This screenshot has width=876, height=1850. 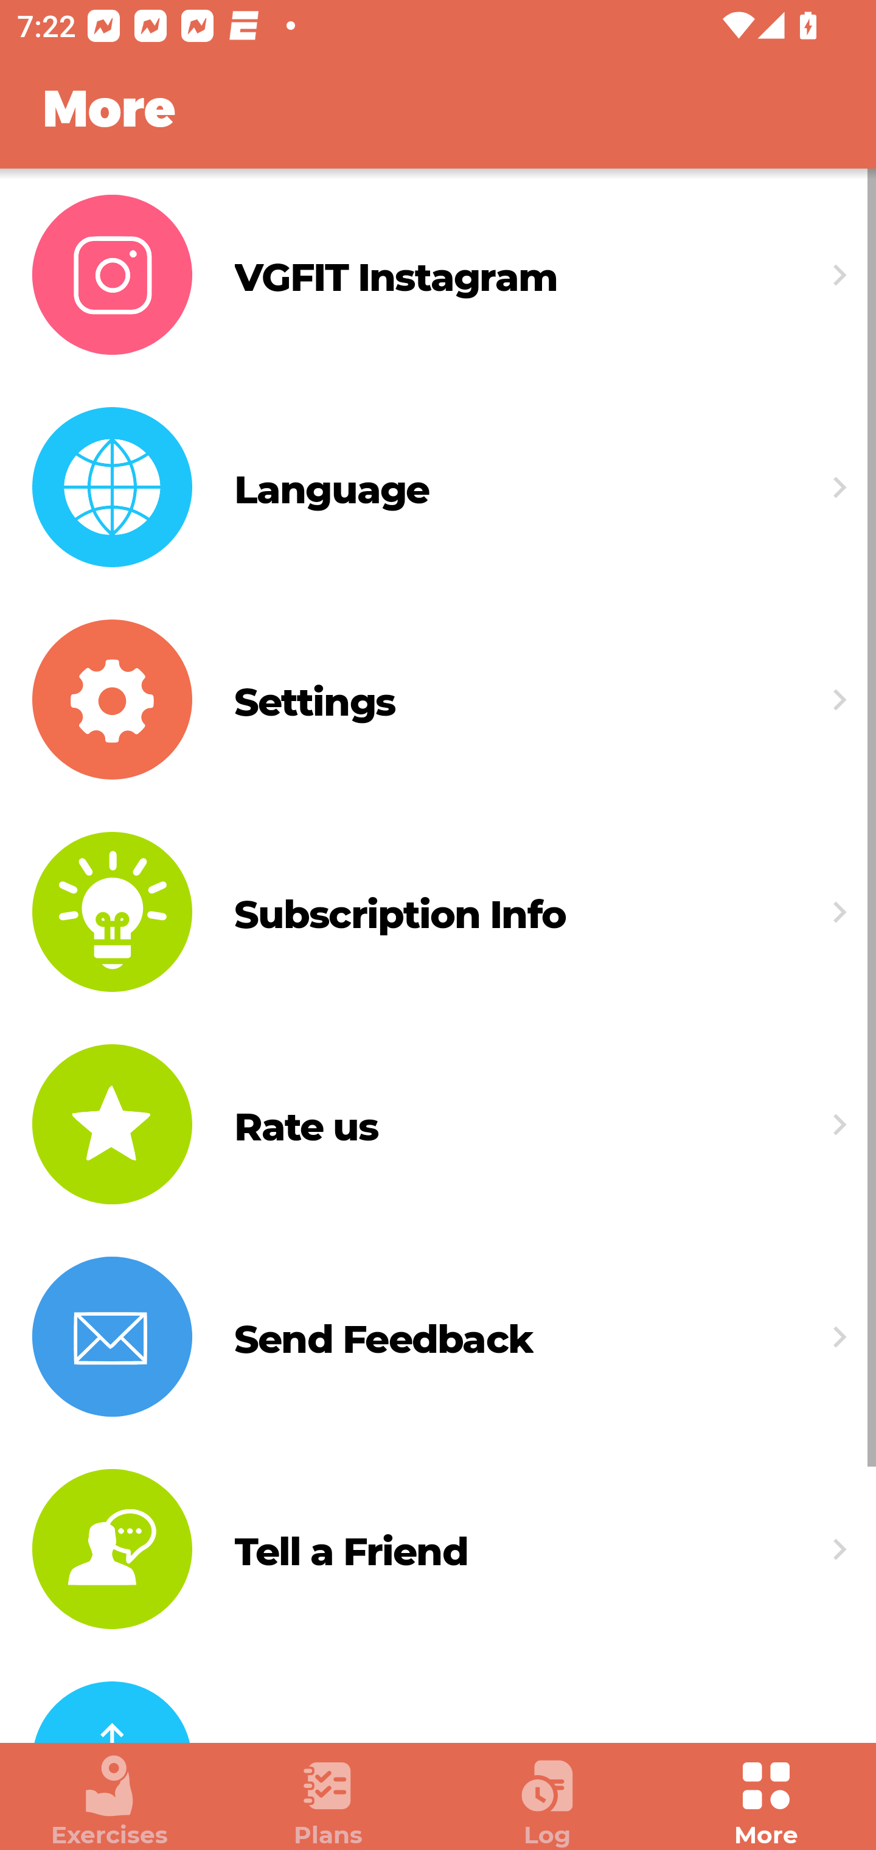 What do you see at coordinates (547, 1801) in the screenshot?
I see `Log` at bounding box center [547, 1801].